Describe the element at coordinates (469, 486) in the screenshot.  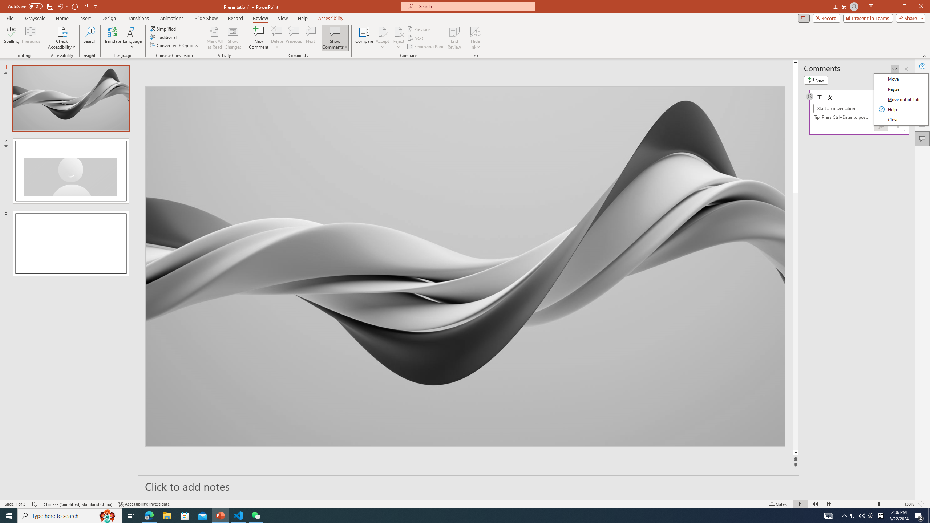
I see `Show Comments` at that location.